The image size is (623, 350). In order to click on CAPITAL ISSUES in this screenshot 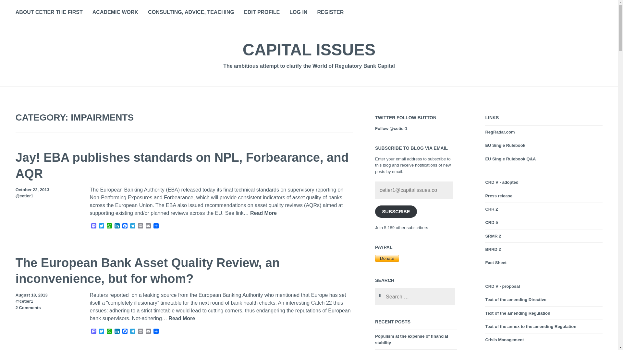, I will do `click(309, 50)`.